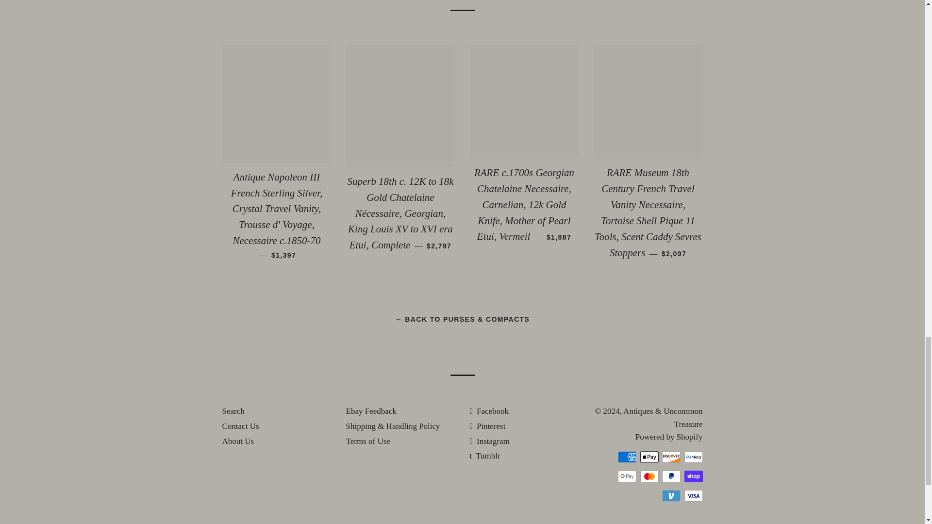 Image resolution: width=932 pixels, height=524 pixels. Describe the element at coordinates (627, 476) in the screenshot. I see `Google Pay` at that location.